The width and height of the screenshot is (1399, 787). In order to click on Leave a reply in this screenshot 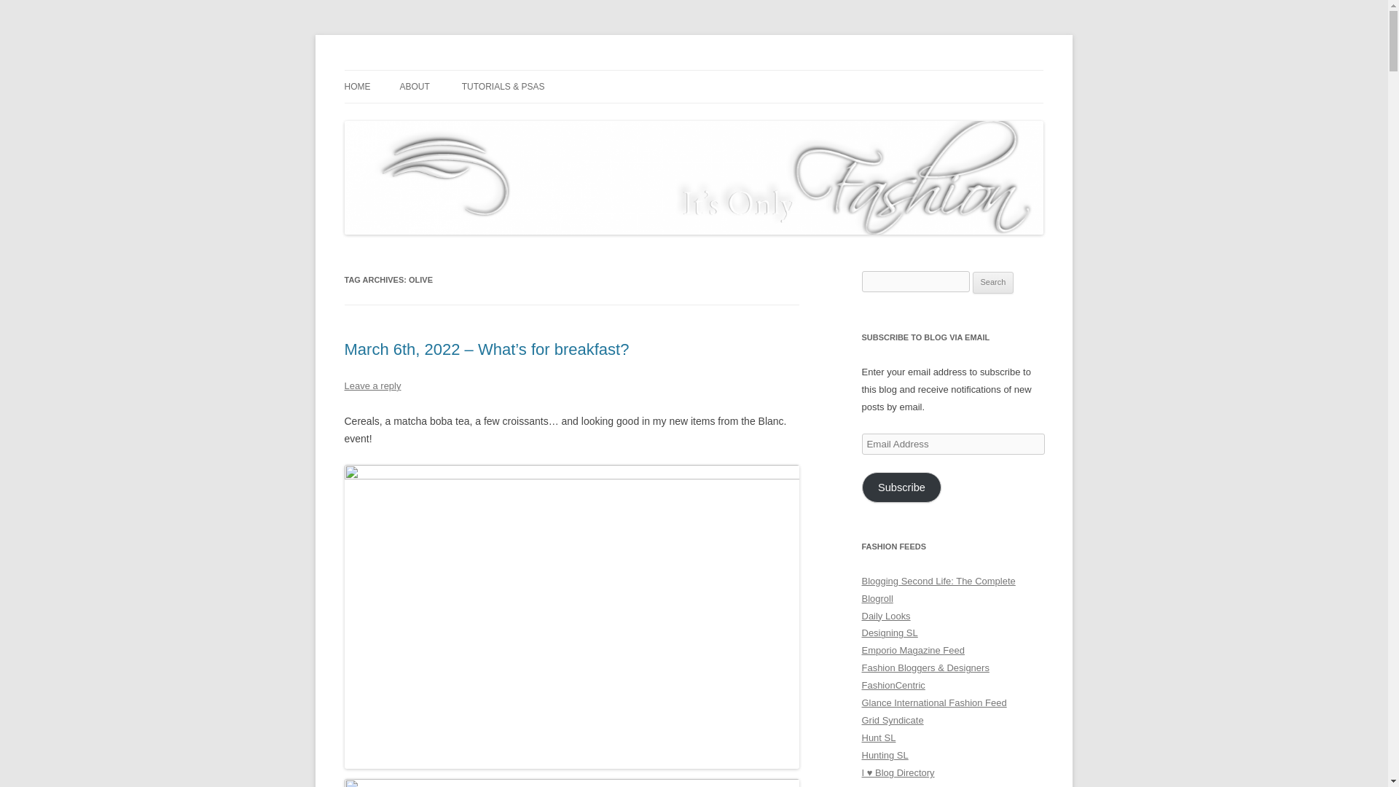, I will do `click(372, 385)`.